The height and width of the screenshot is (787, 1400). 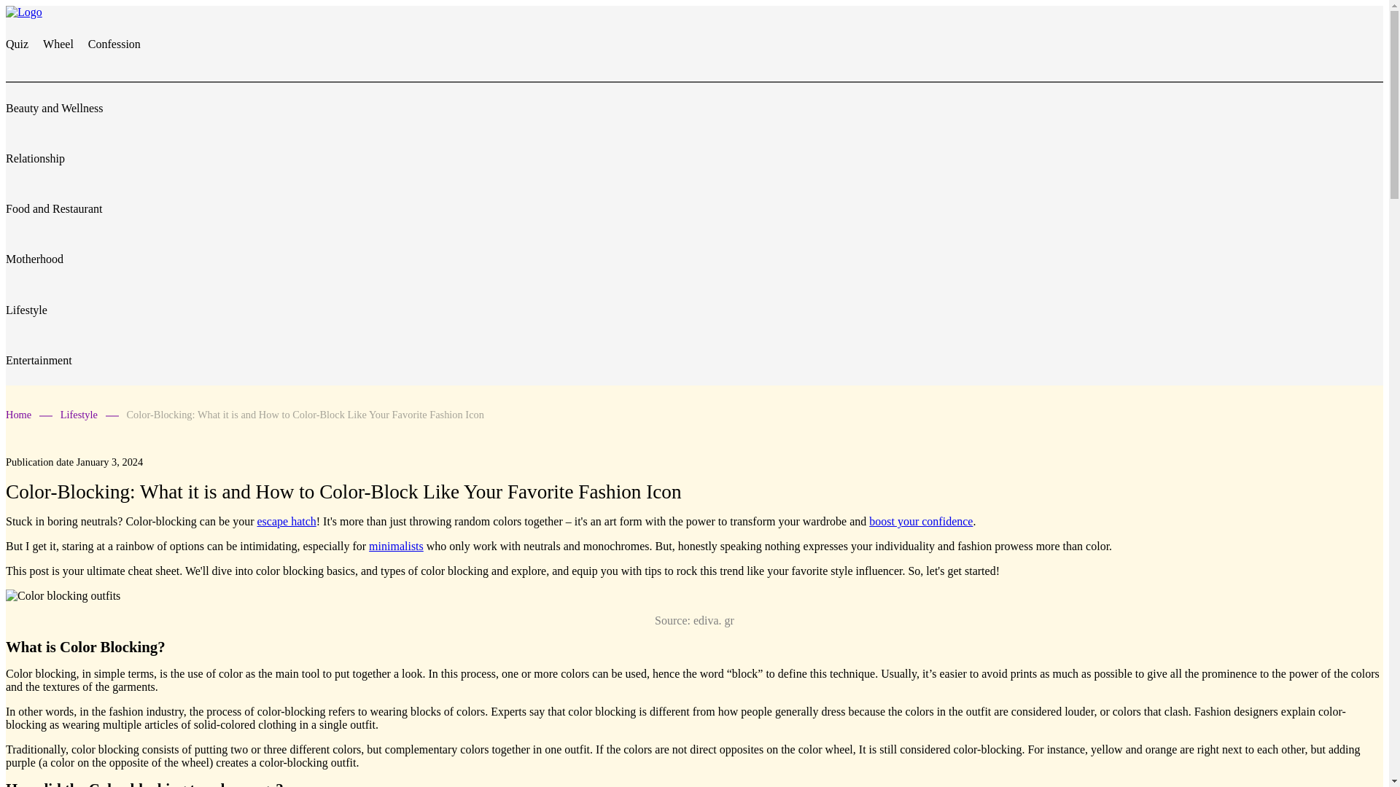 I want to click on Wheel, so click(x=60, y=44).